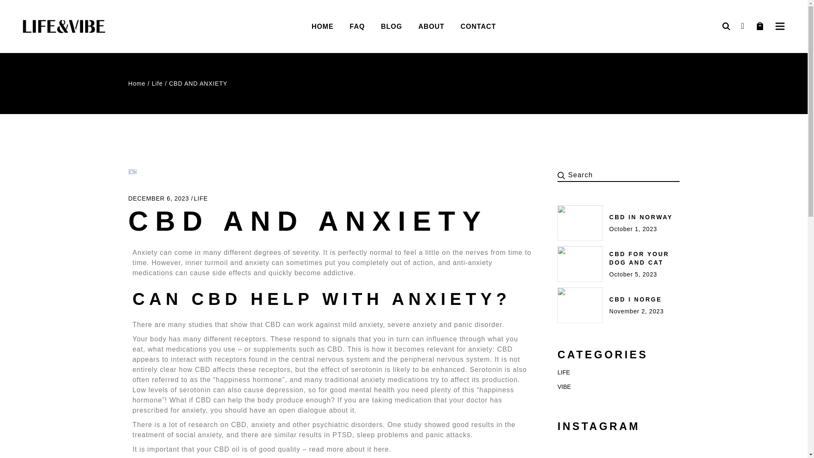 This screenshot has height=458, width=814. I want to click on Life, so click(157, 84).